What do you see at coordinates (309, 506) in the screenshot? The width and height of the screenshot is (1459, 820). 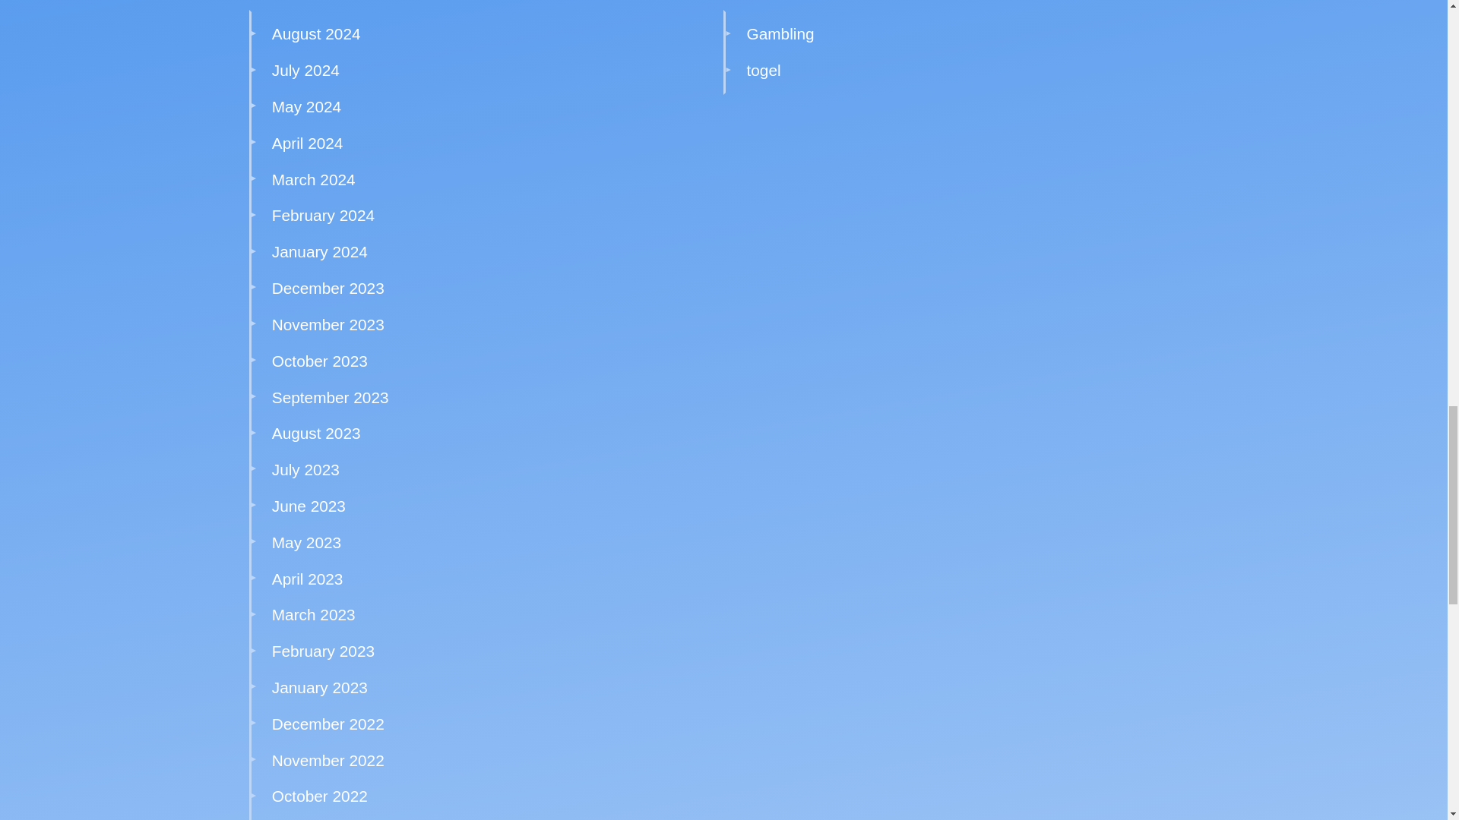 I see `June 2023` at bounding box center [309, 506].